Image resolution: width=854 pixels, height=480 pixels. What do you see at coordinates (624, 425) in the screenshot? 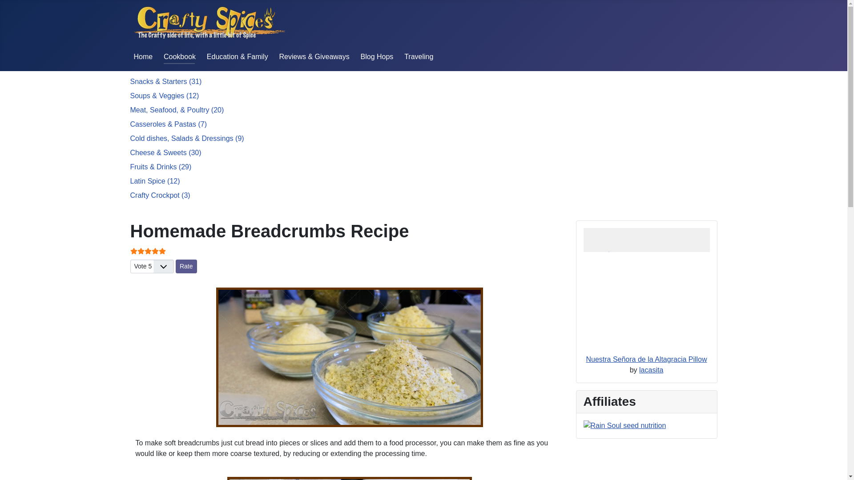
I see ` Soul Seed Nutrition Square` at bounding box center [624, 425].